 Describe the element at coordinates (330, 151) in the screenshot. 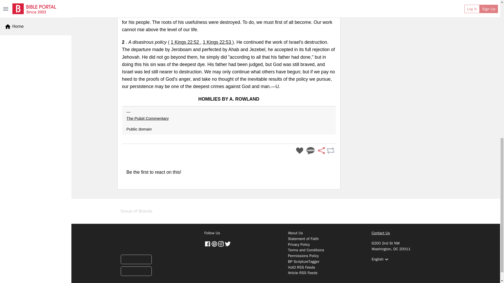

I see `Repost` at that location.